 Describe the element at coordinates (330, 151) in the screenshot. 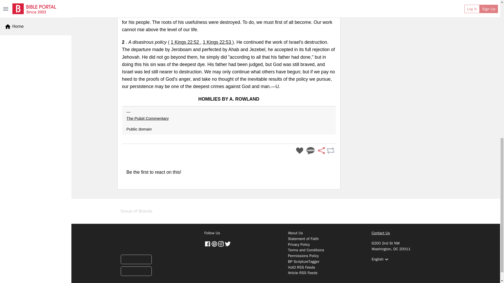

I see `Repost` at that location.